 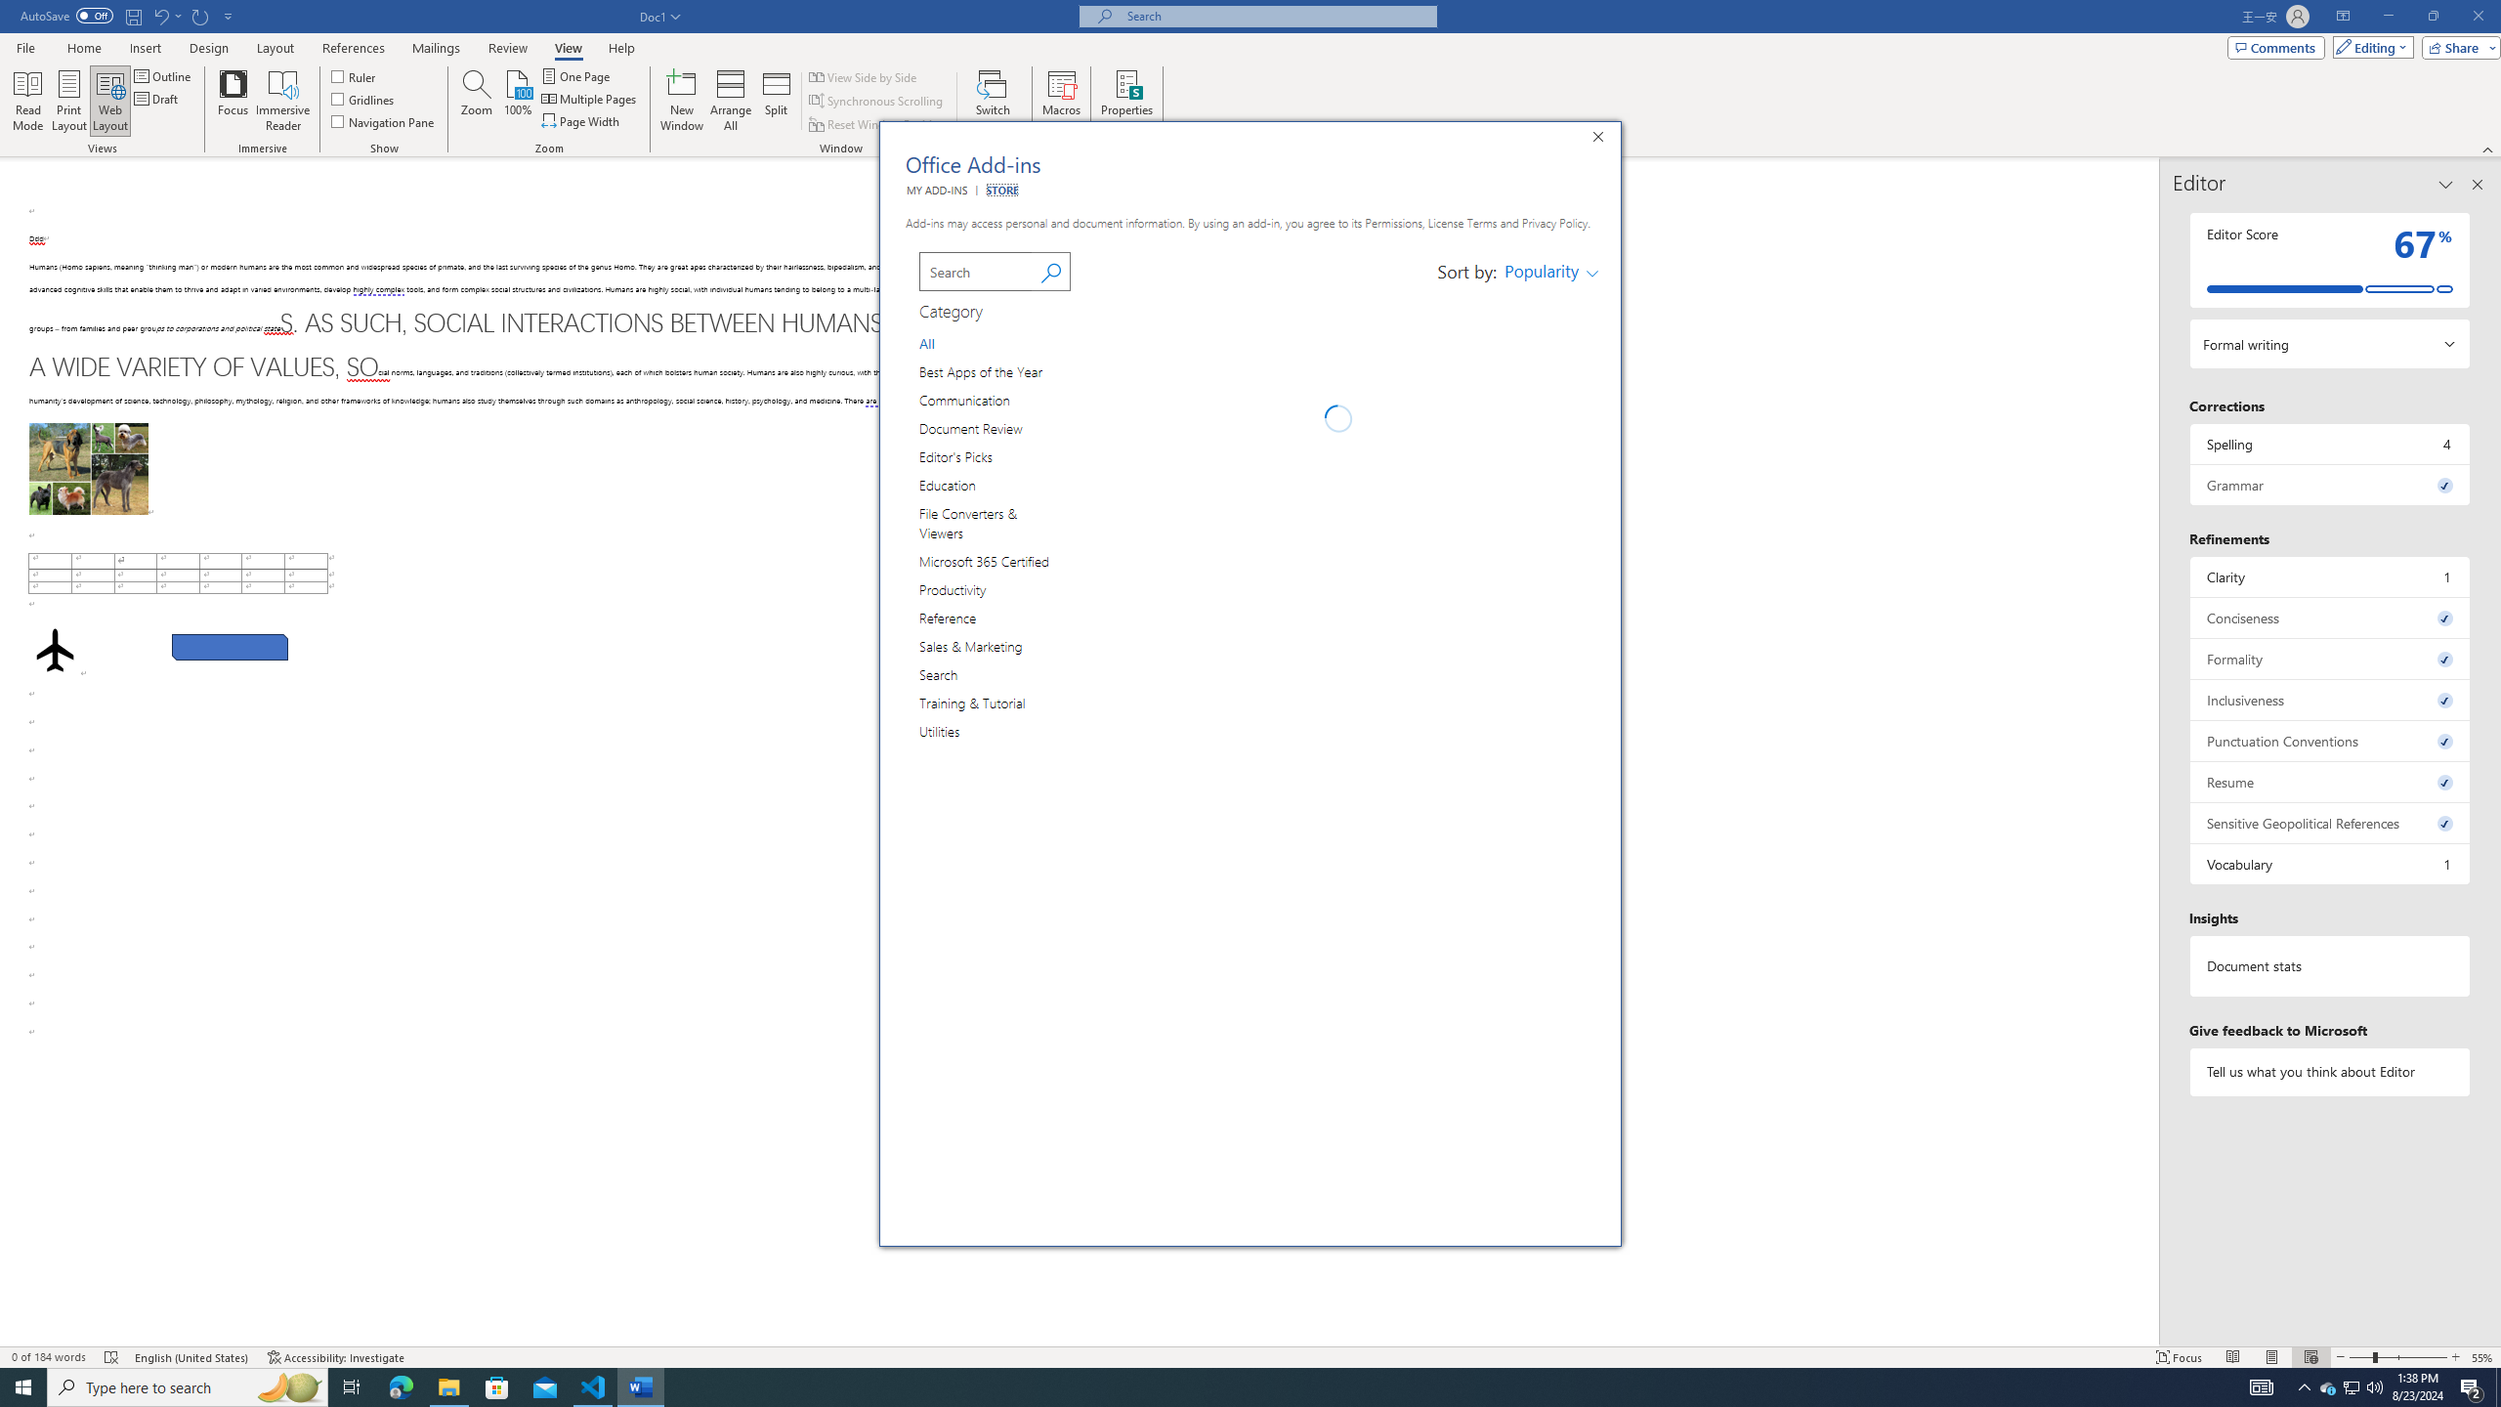 What do you see at coordinates (576, 76) in the screenshot?
I see `One Page` at bounding box center [576, 76].